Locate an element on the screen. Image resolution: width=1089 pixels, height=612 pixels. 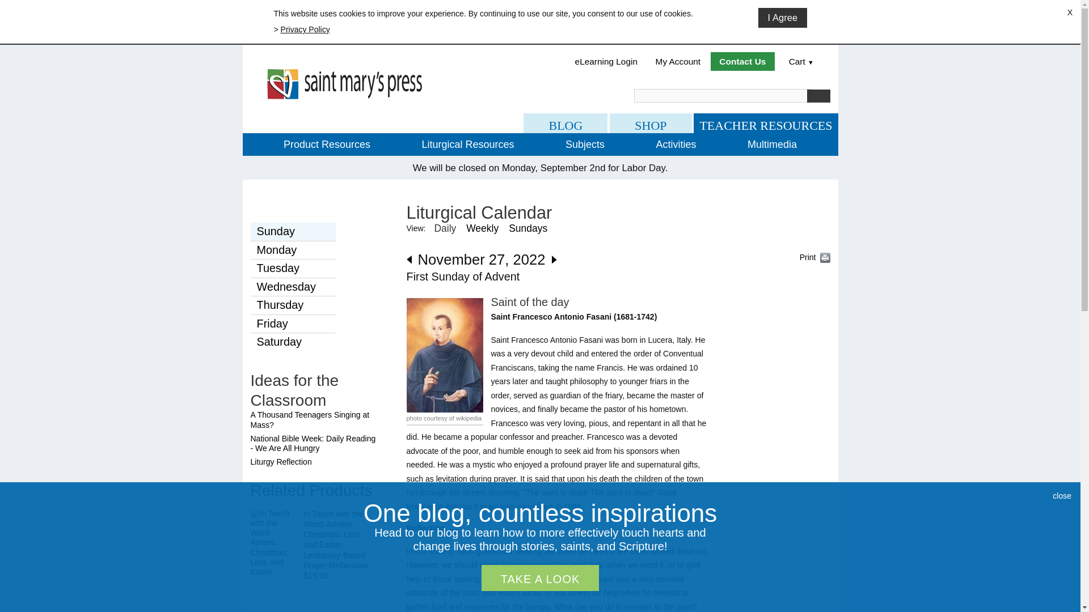
Product Resources is located at coordinates (327, 144).